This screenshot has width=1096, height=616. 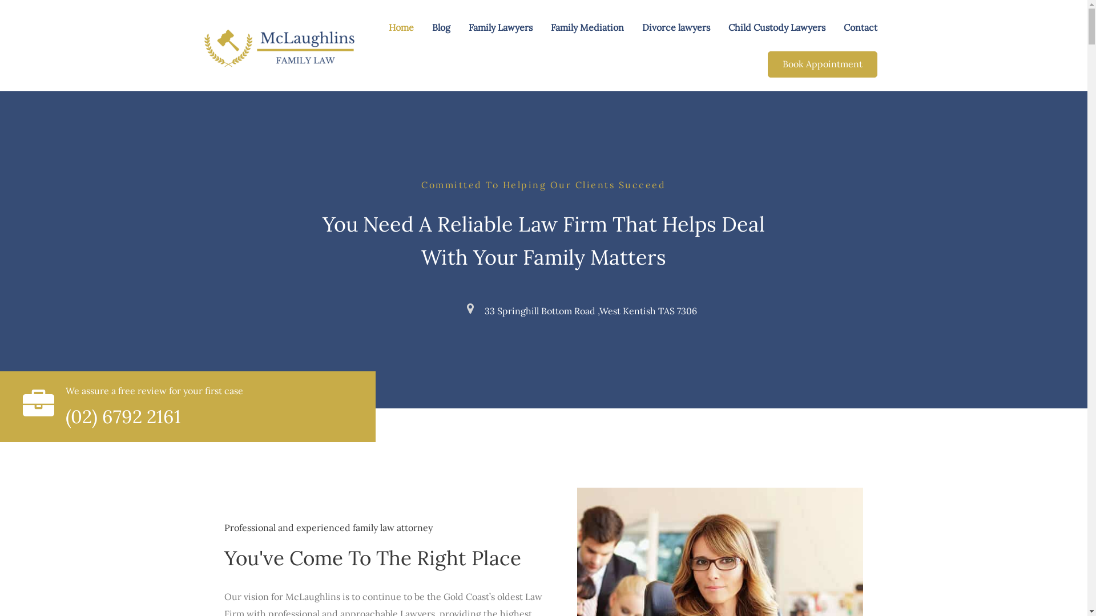 I want to click on Divorce lawyers, so click(x=676, y=27).